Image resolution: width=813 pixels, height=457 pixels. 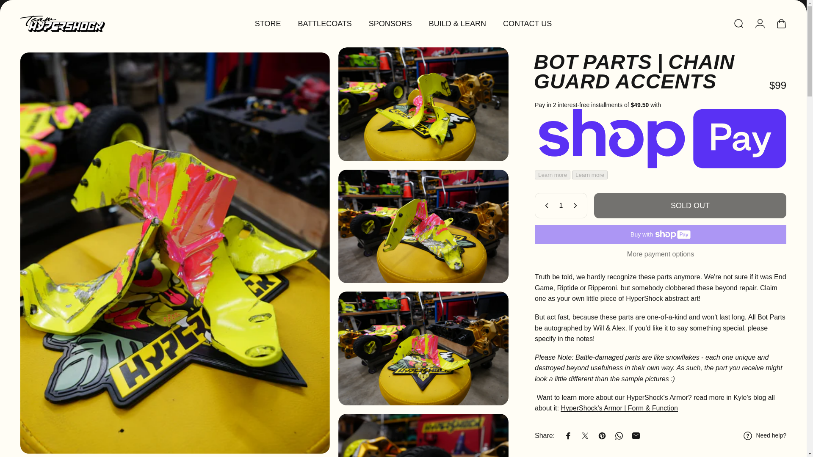 What do you see at coordinates (781, 23) in the screenshot?
I see `Cart` at bounding box center [781, 23].